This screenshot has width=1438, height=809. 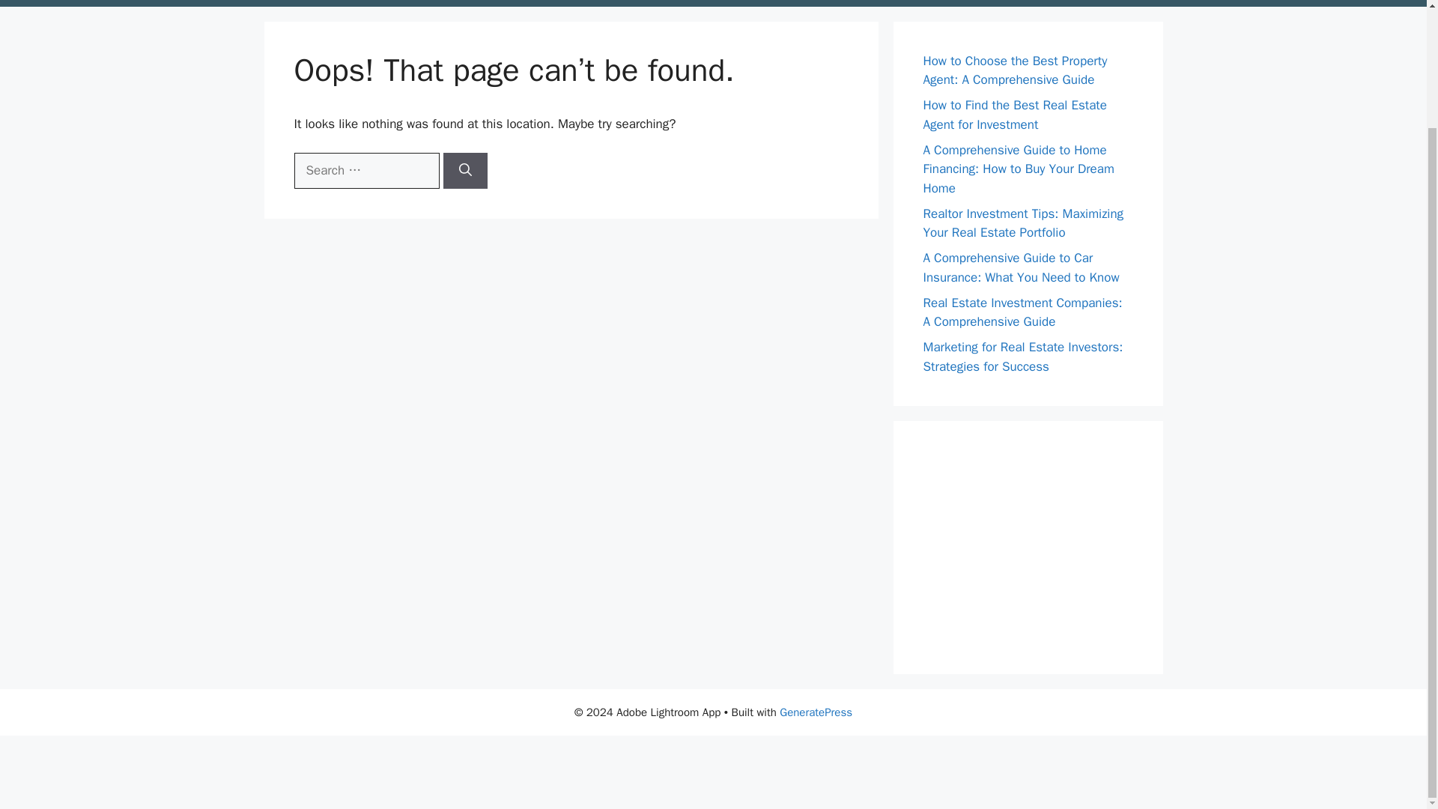 What do you see at coordinates (1035, 544) in the screenshot?
I see `Advertisement` at bounding box center [1035, 544].